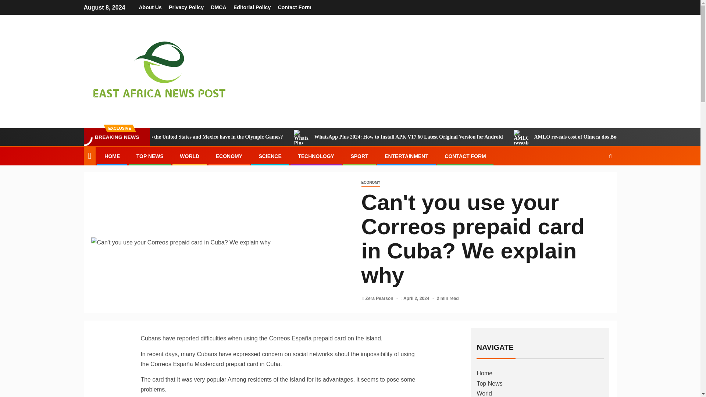 The width and height of the screenshot is (706, 397). I want to click on CONTACT FORM, so click(466, 156).